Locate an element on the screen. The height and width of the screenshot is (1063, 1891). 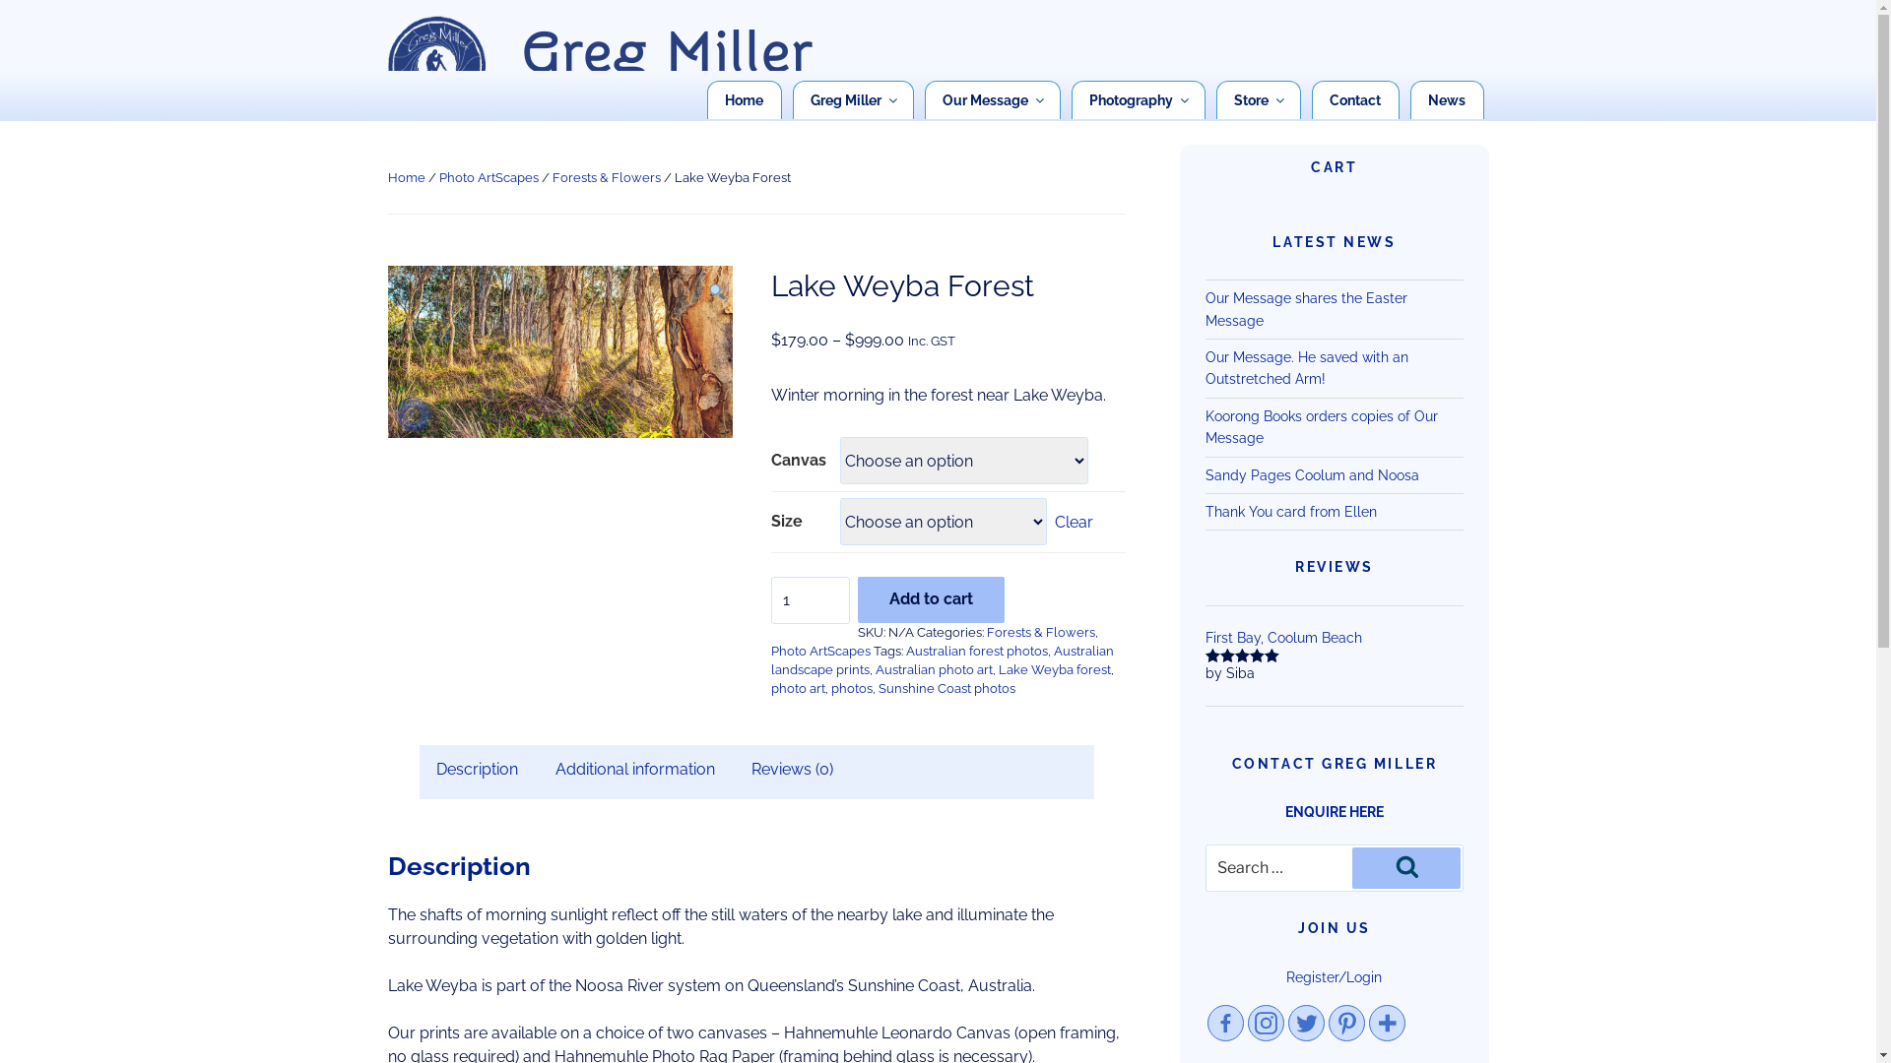
Our Message is located at coordinates (993, 100).